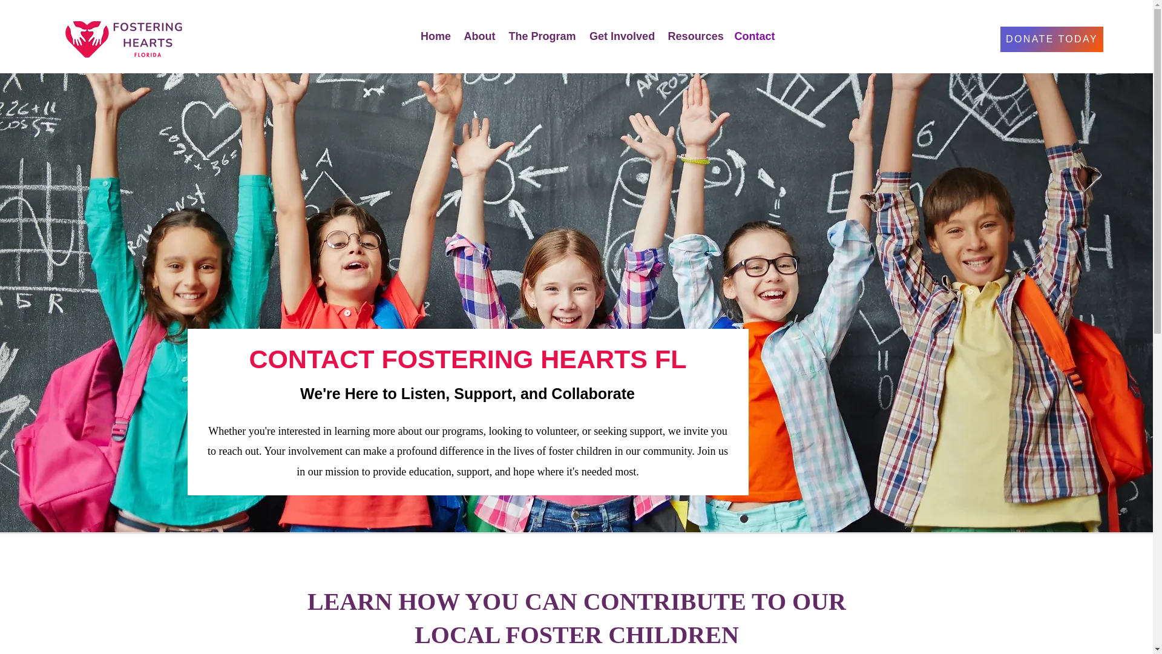  I want to click on Get Involved, so click(622, 36).